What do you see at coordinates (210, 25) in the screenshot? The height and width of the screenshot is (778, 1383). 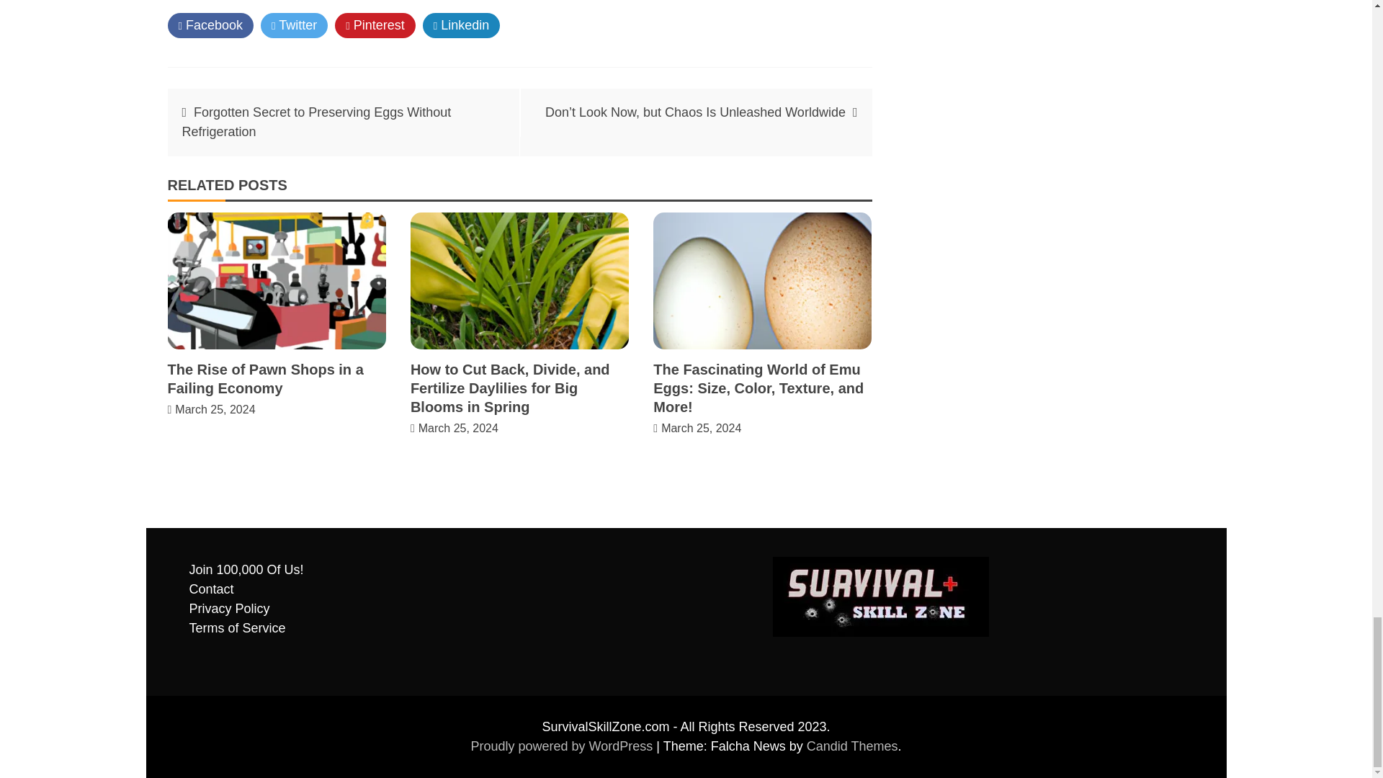 I see `Facebook` at bounding box center [210, 25].